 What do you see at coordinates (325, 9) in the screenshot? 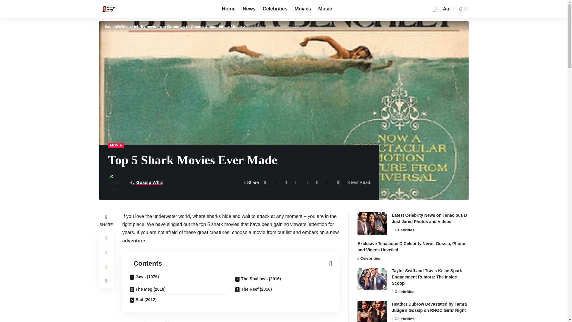
I see `Music` at bounding box center [325, 9].